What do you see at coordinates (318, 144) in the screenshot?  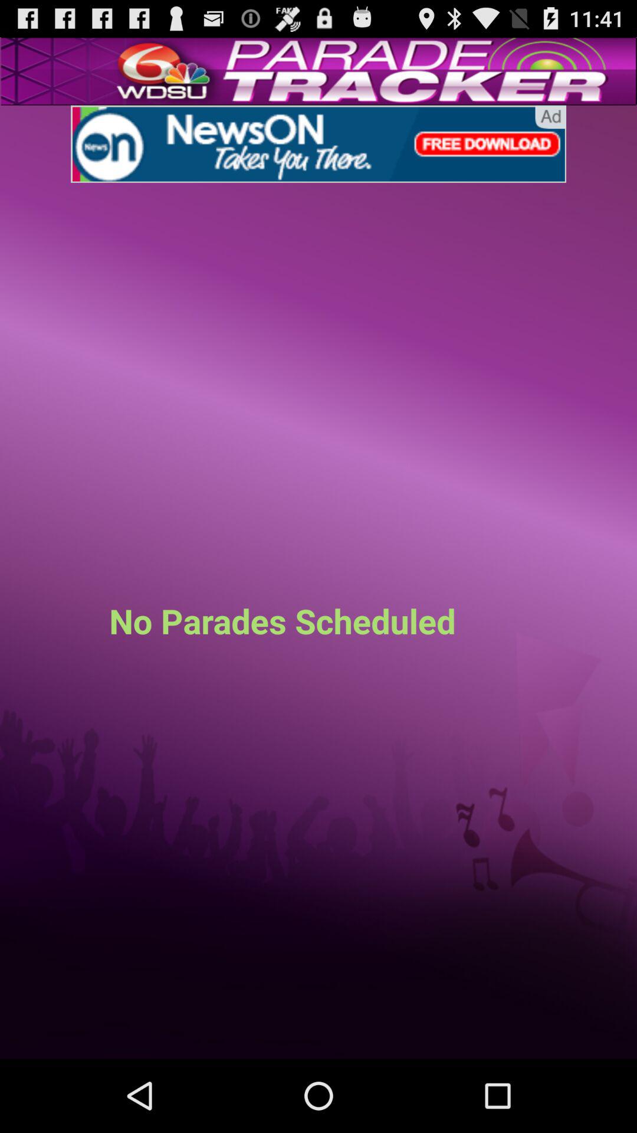 I see `title of the name` at bounding box center [318, 144].